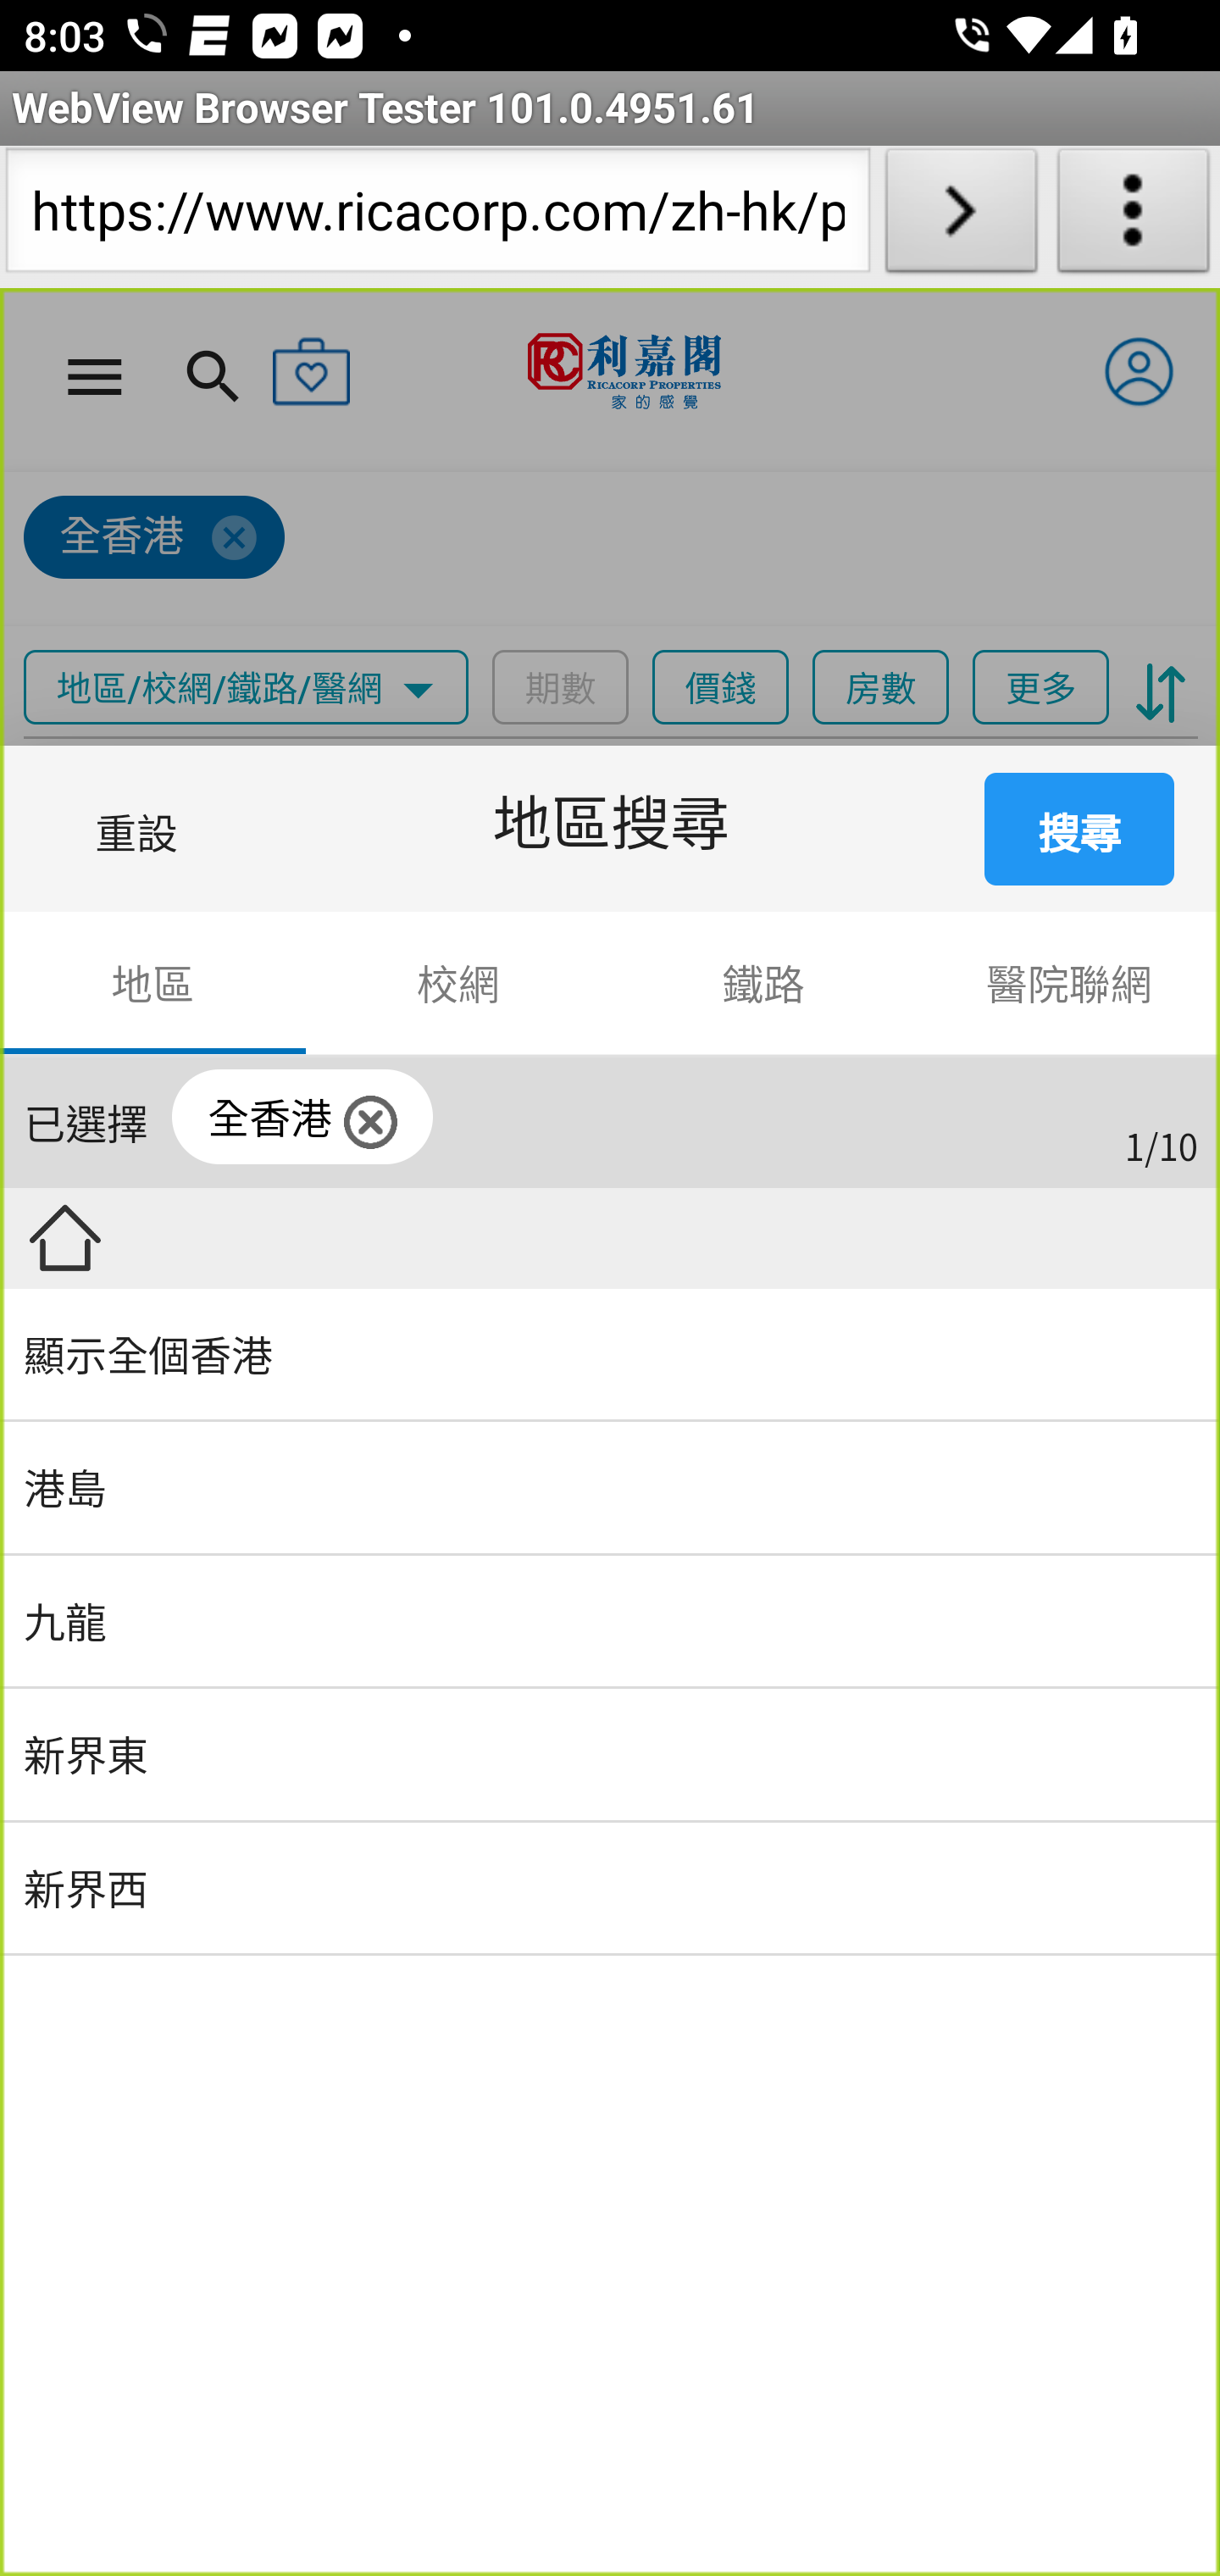  What do you see at coordinates (610, 1756) in the screenshot?
I see `新界東` at bounding box center [610, 1756].